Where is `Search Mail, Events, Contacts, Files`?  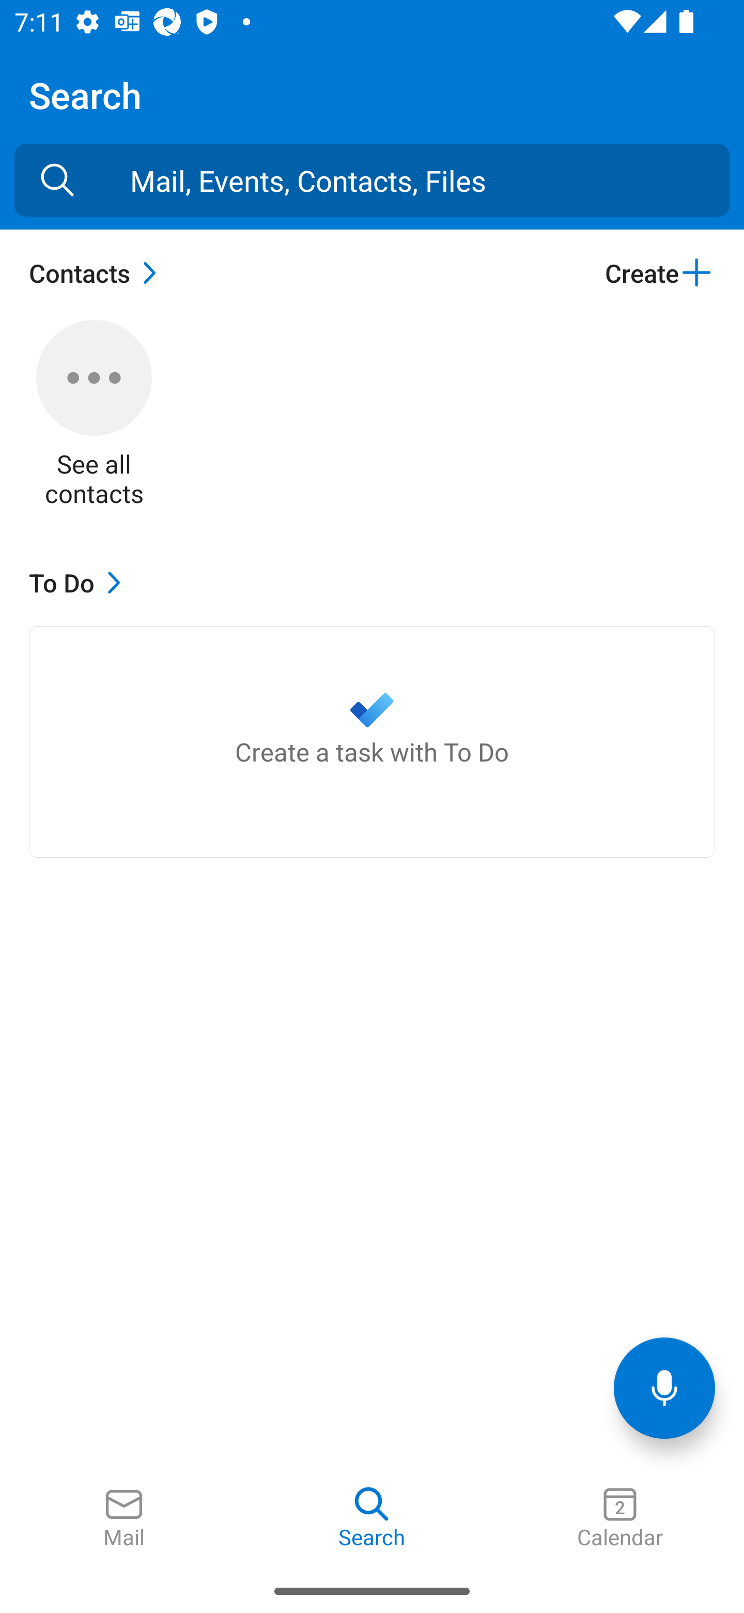
Search Mail, Events, Contacts, Files is located at coordinates (57, 180).